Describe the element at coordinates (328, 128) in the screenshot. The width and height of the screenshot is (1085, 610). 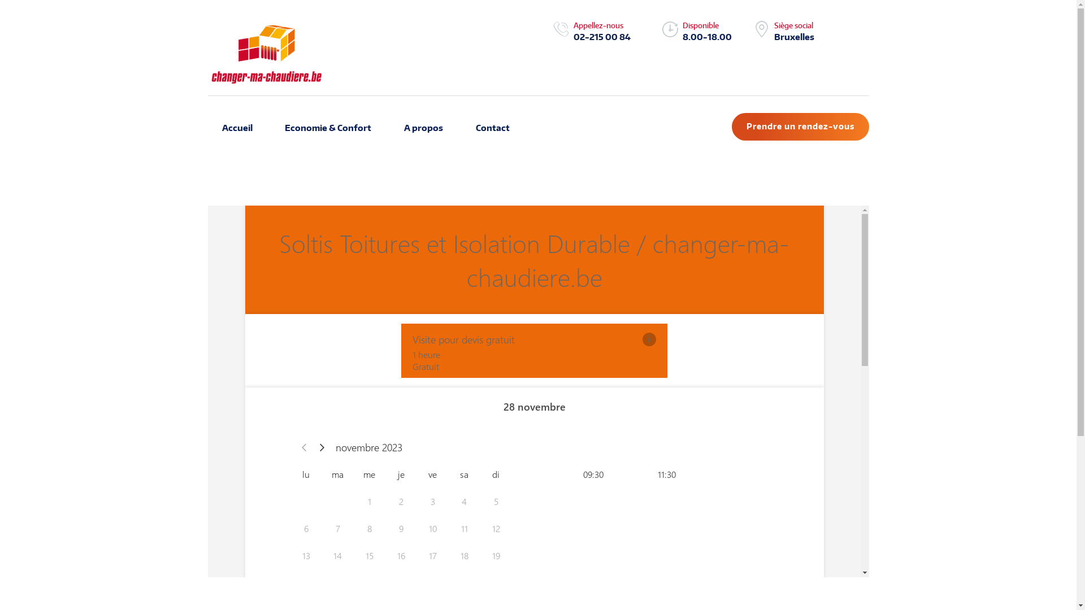
I see `Economie & Confort` at that location.